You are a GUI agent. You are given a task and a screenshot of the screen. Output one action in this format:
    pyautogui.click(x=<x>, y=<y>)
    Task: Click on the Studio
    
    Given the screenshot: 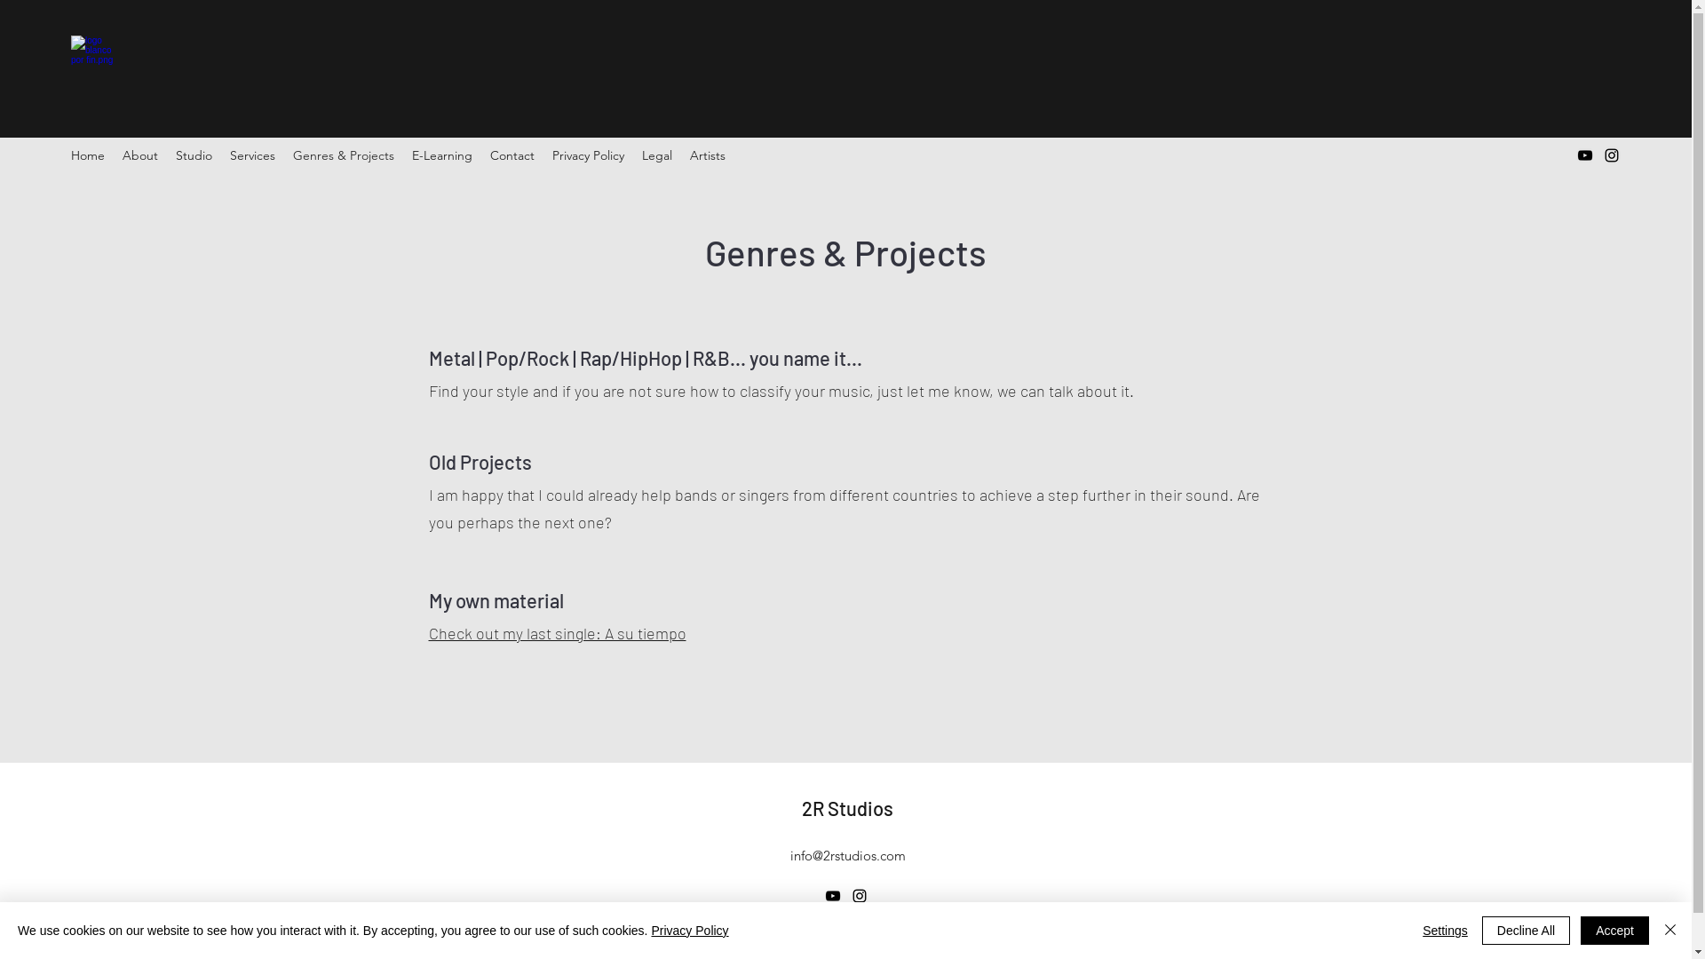 What is the action you would take?
    pyautogui.click(x=194, y=155)
    